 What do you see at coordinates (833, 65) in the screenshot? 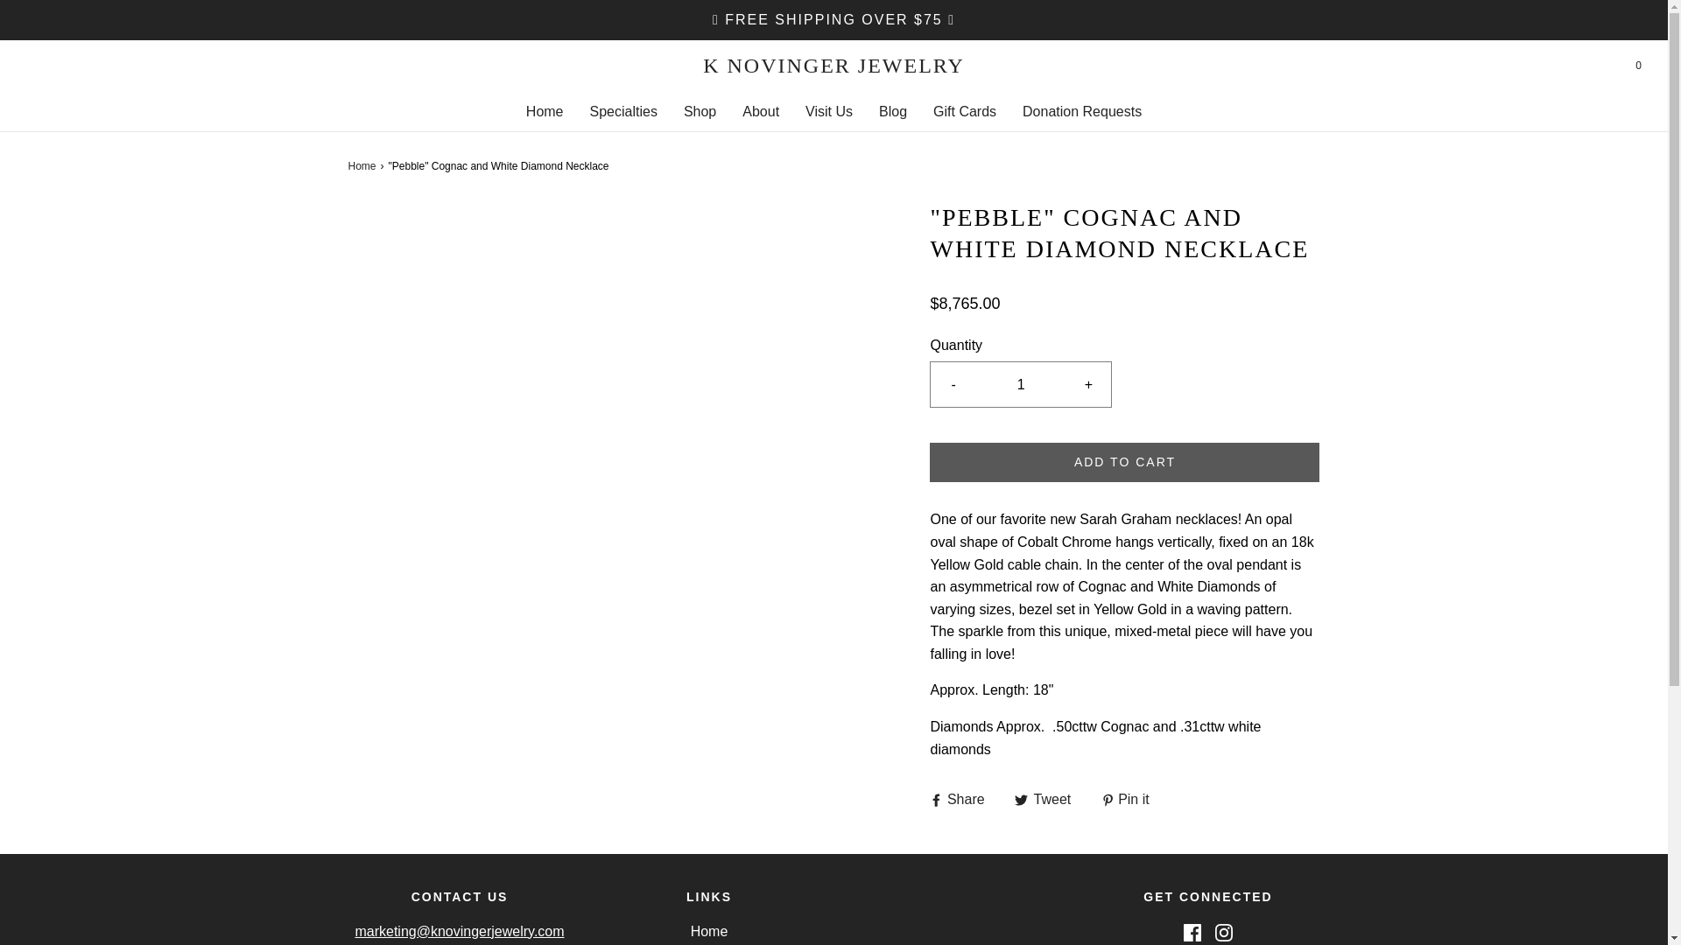
I see `K NOVINGER JEWELRY` at bounding box center [833, 65].